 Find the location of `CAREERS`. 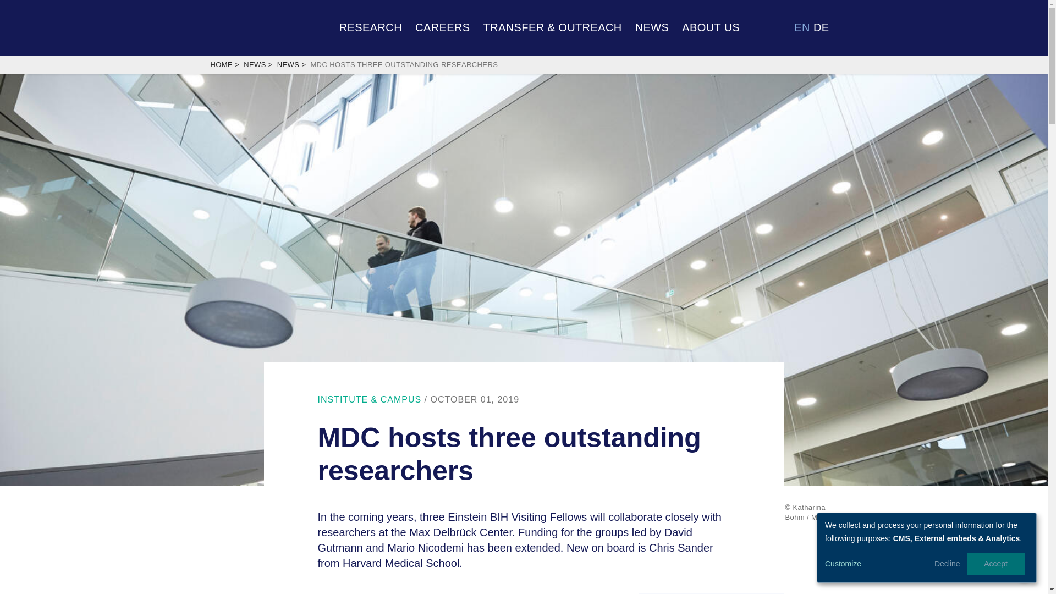

CAREERS is located at coordinates (443, 26).